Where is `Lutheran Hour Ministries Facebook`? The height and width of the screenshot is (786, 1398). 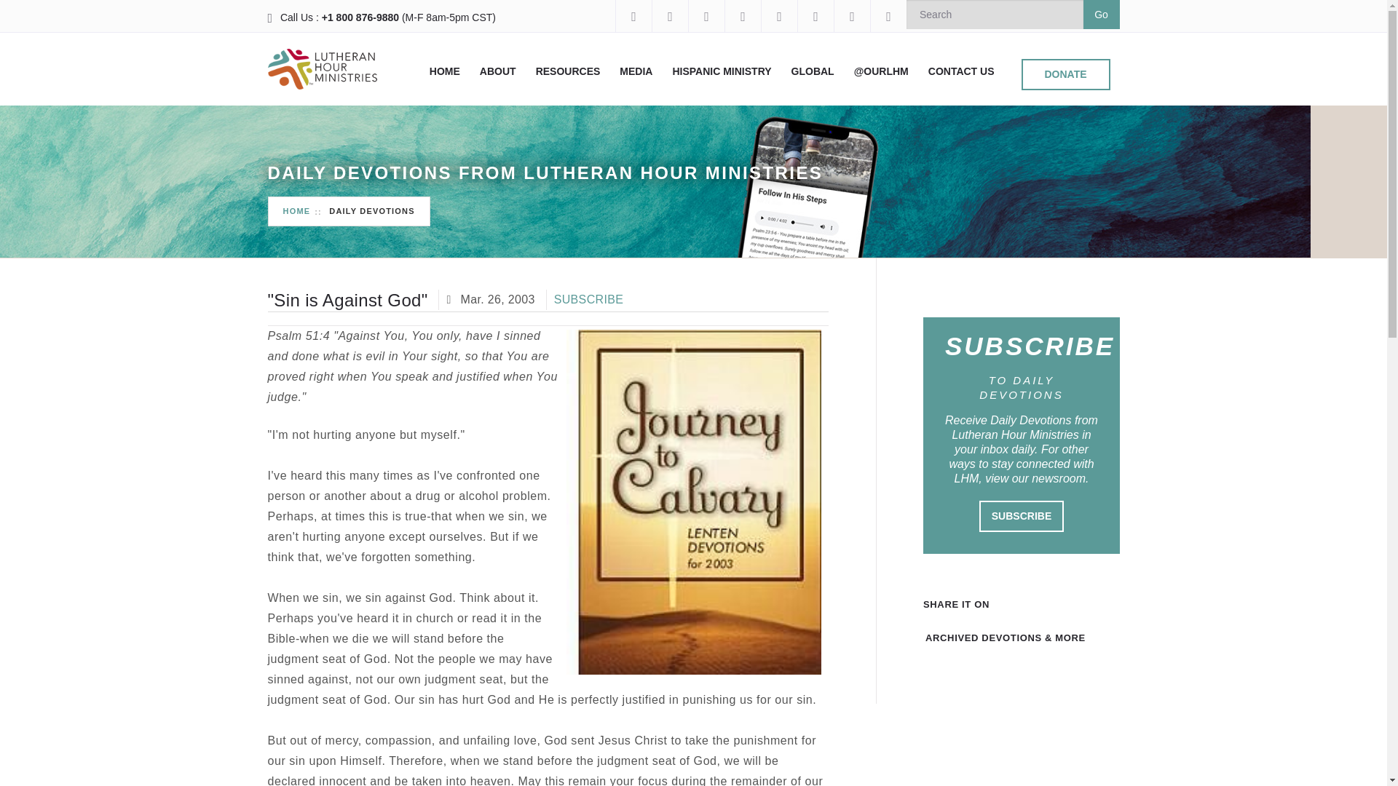 Lutheran Hour Ministries Facebook is located at coordinates (633, 16).